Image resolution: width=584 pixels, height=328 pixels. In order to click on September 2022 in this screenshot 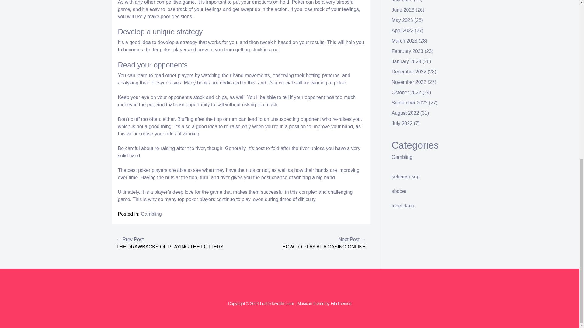, I will do `click(409, 103)`.